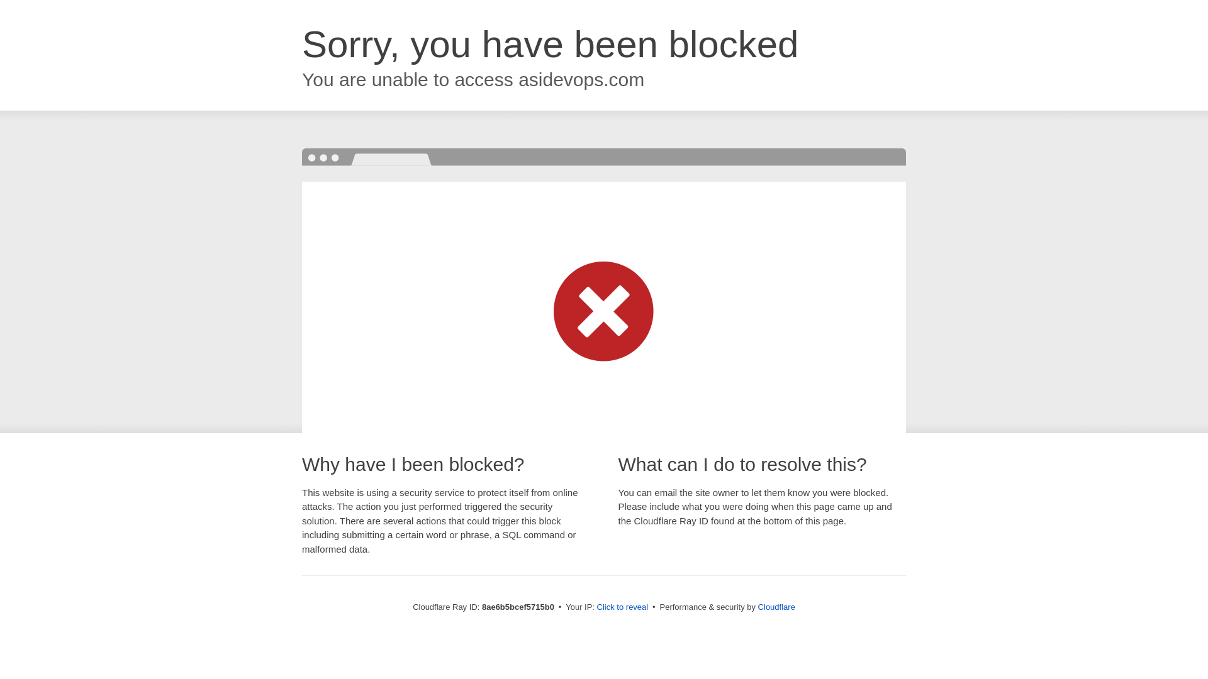  I want to click on Click to reveal, so click(623, 607).